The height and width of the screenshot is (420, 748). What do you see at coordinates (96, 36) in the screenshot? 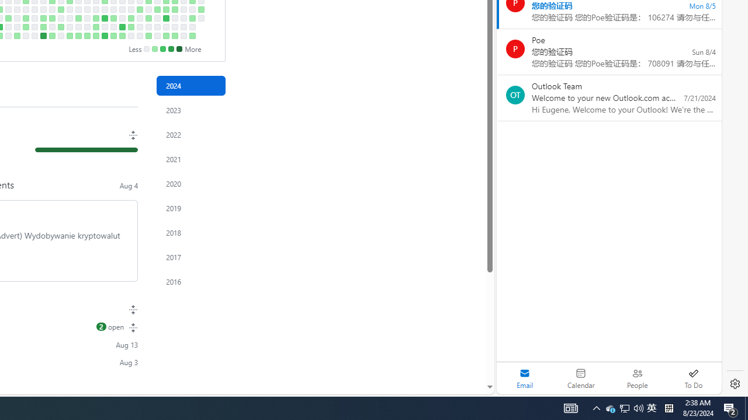
I see `1 contribution on June 1st.` at bounding box center [96, 36].